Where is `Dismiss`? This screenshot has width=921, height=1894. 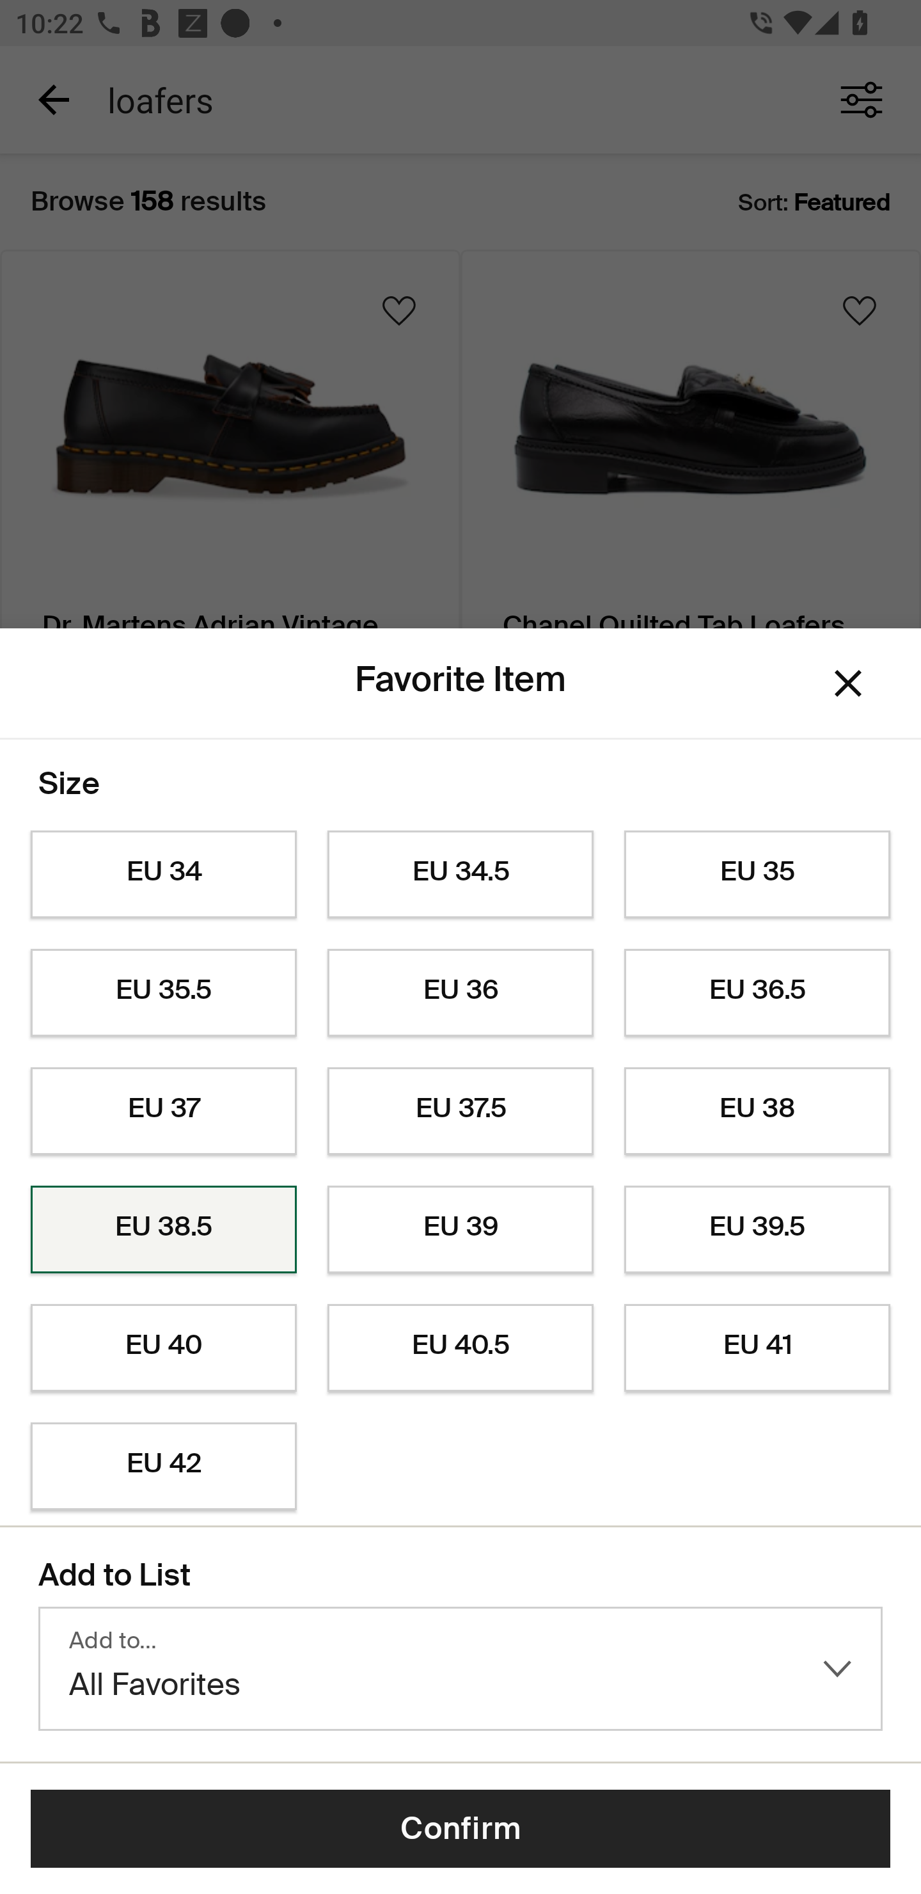 Dismiss is located at coordinates (848, 682).